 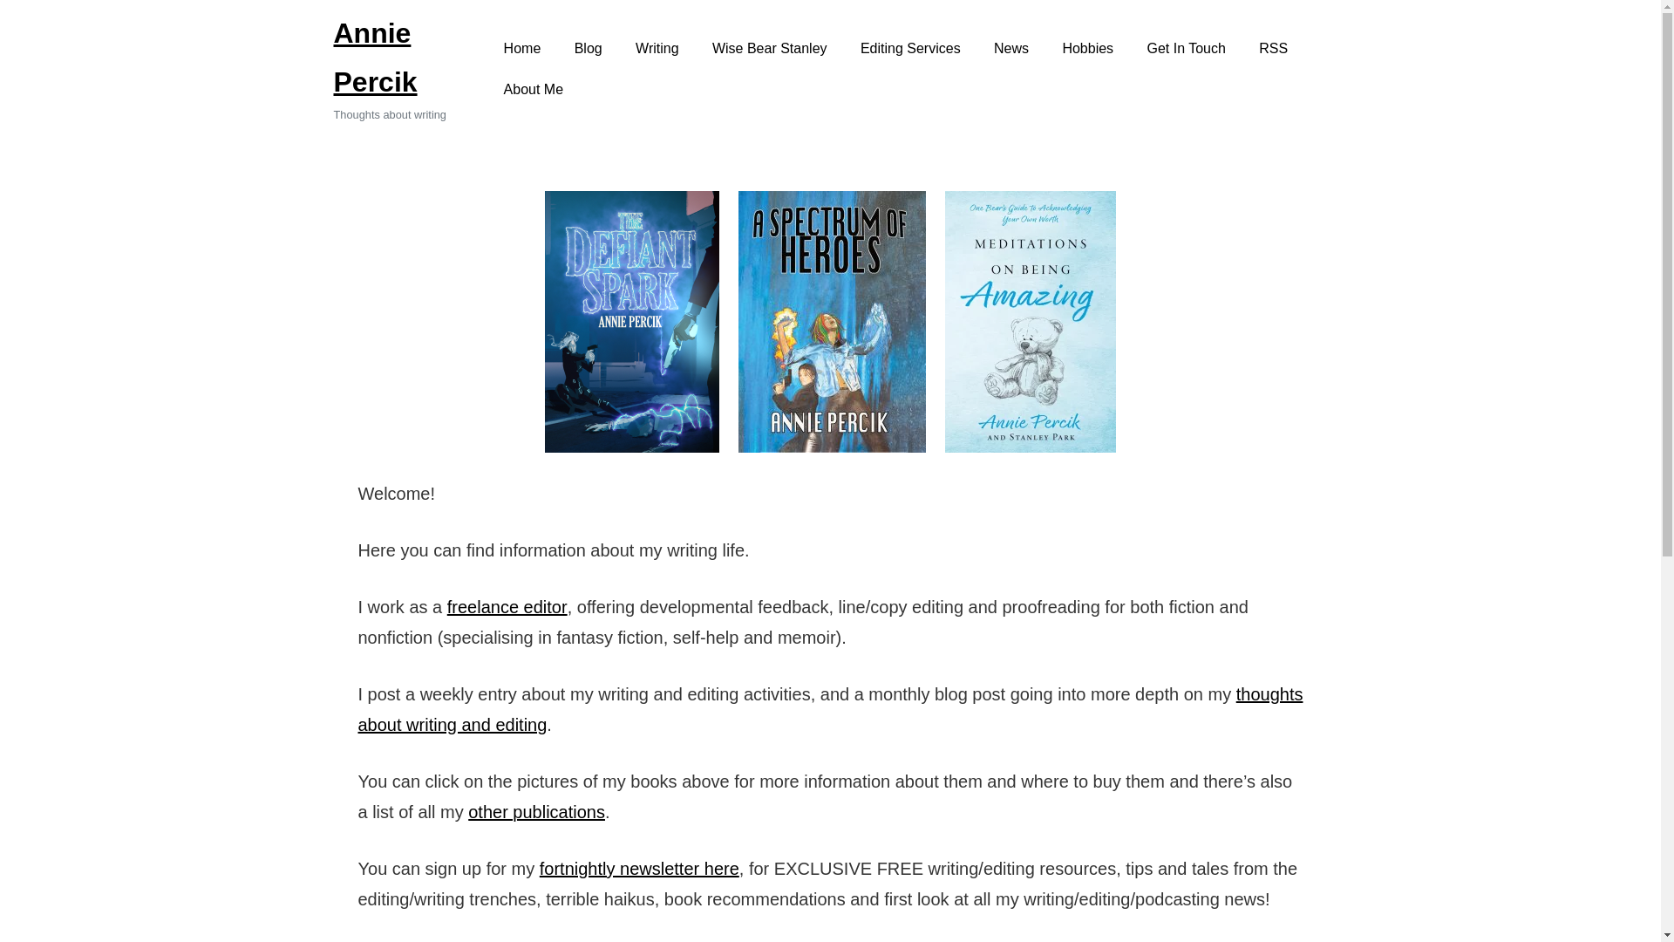 What do you see at coordinates (588, 48) in the screenshot?
I see `Blog` at bounding box center [588, 48].